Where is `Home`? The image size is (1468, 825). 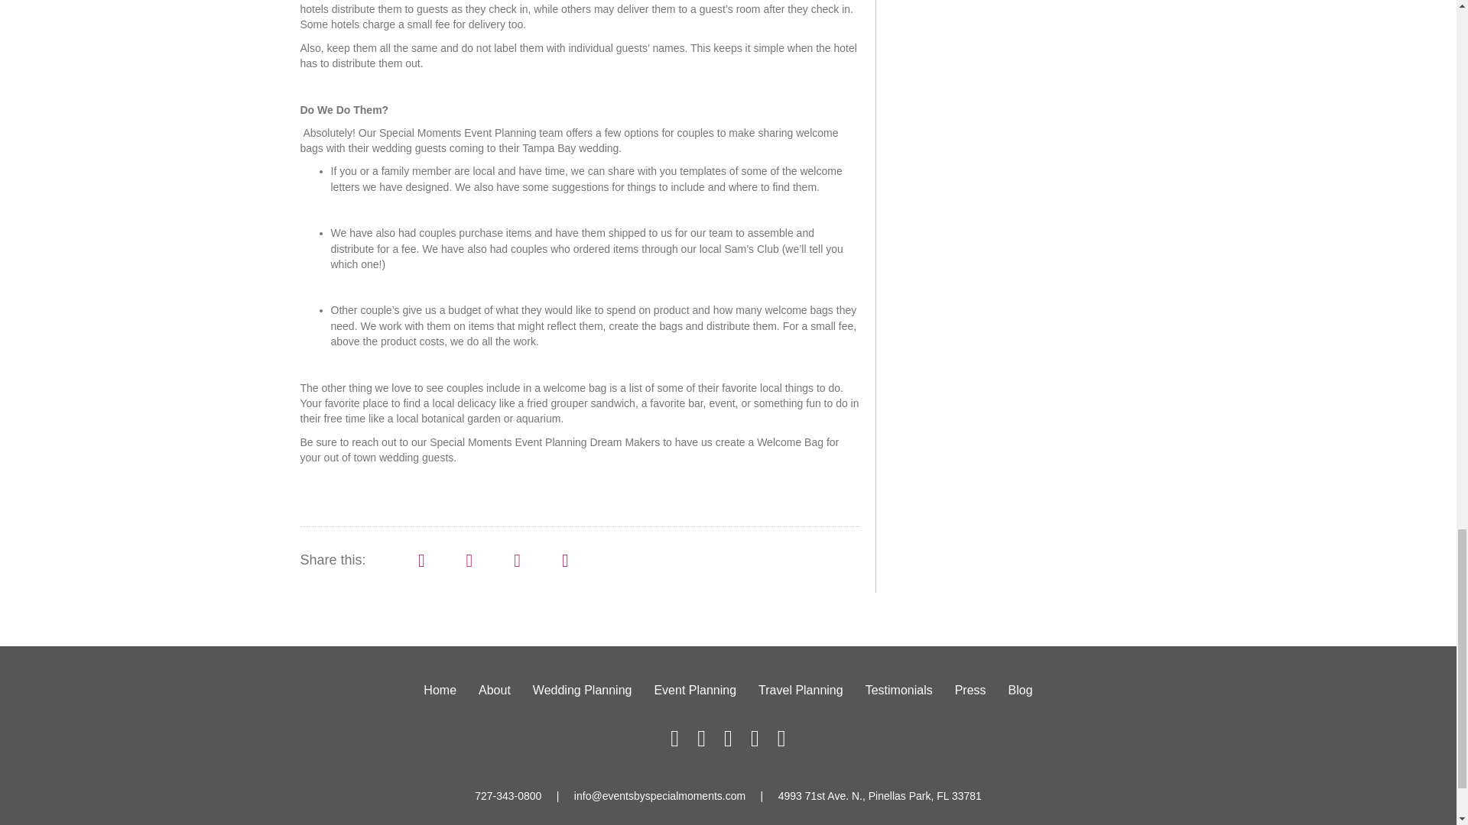 Home is located at coordinates (439, 691).